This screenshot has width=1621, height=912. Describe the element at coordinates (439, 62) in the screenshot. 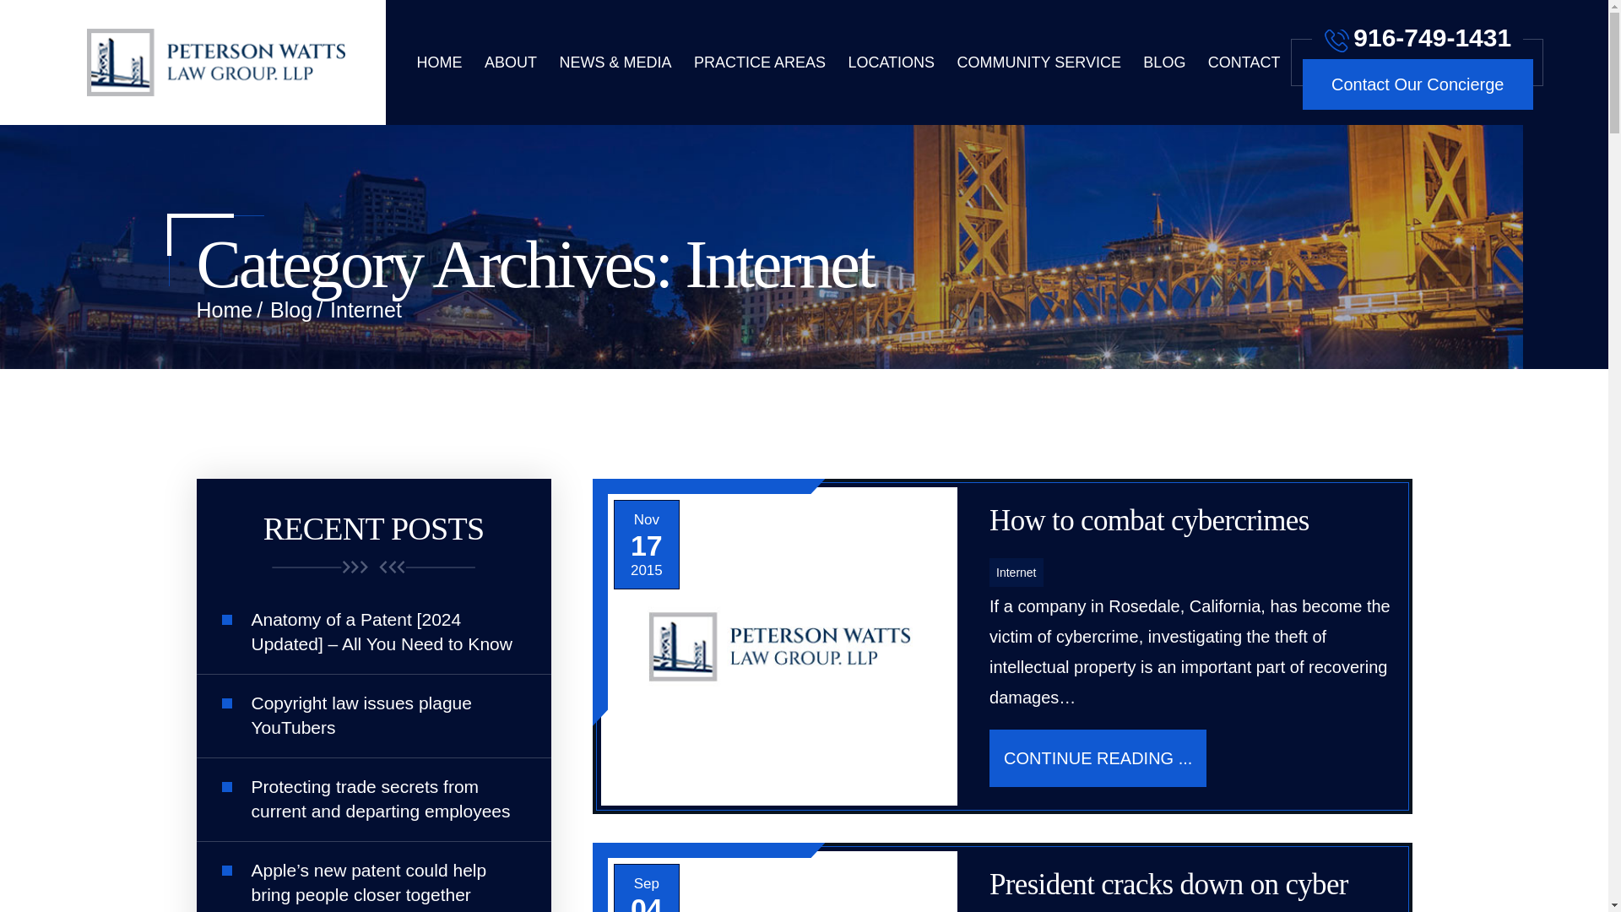

I see `HOME` at that location.